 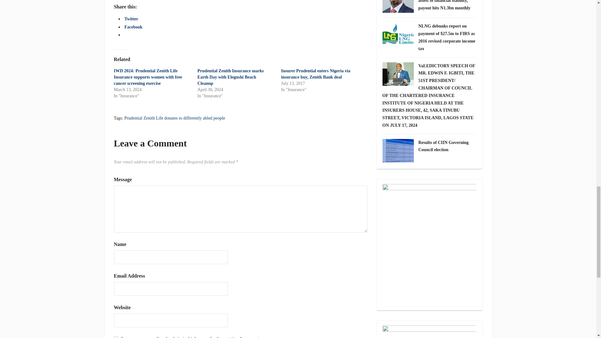 What do you see at coordinates (116, 337) in the screenshot?
I see `yes` at bounding box center [116, 337].